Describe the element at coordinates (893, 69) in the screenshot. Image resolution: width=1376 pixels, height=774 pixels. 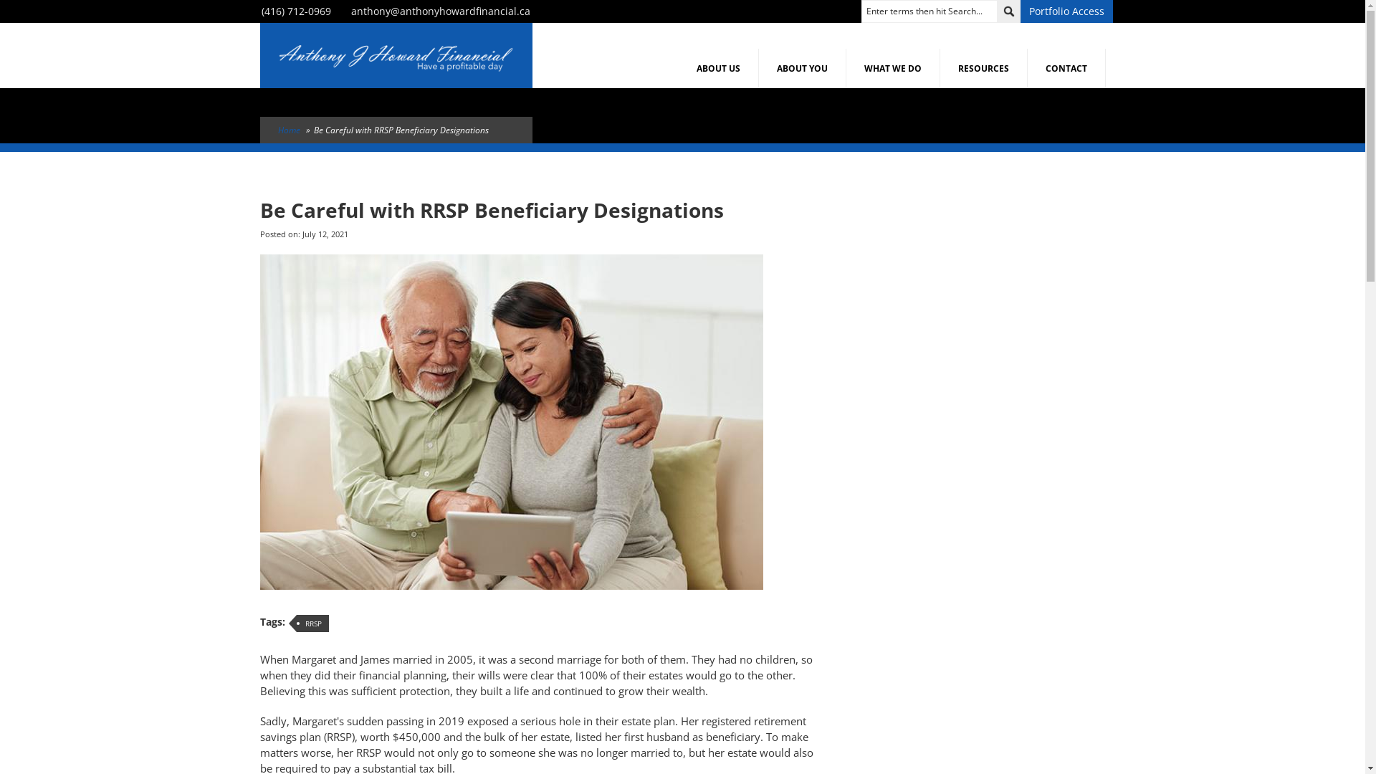
I see `WHAT WE DO` at that location.